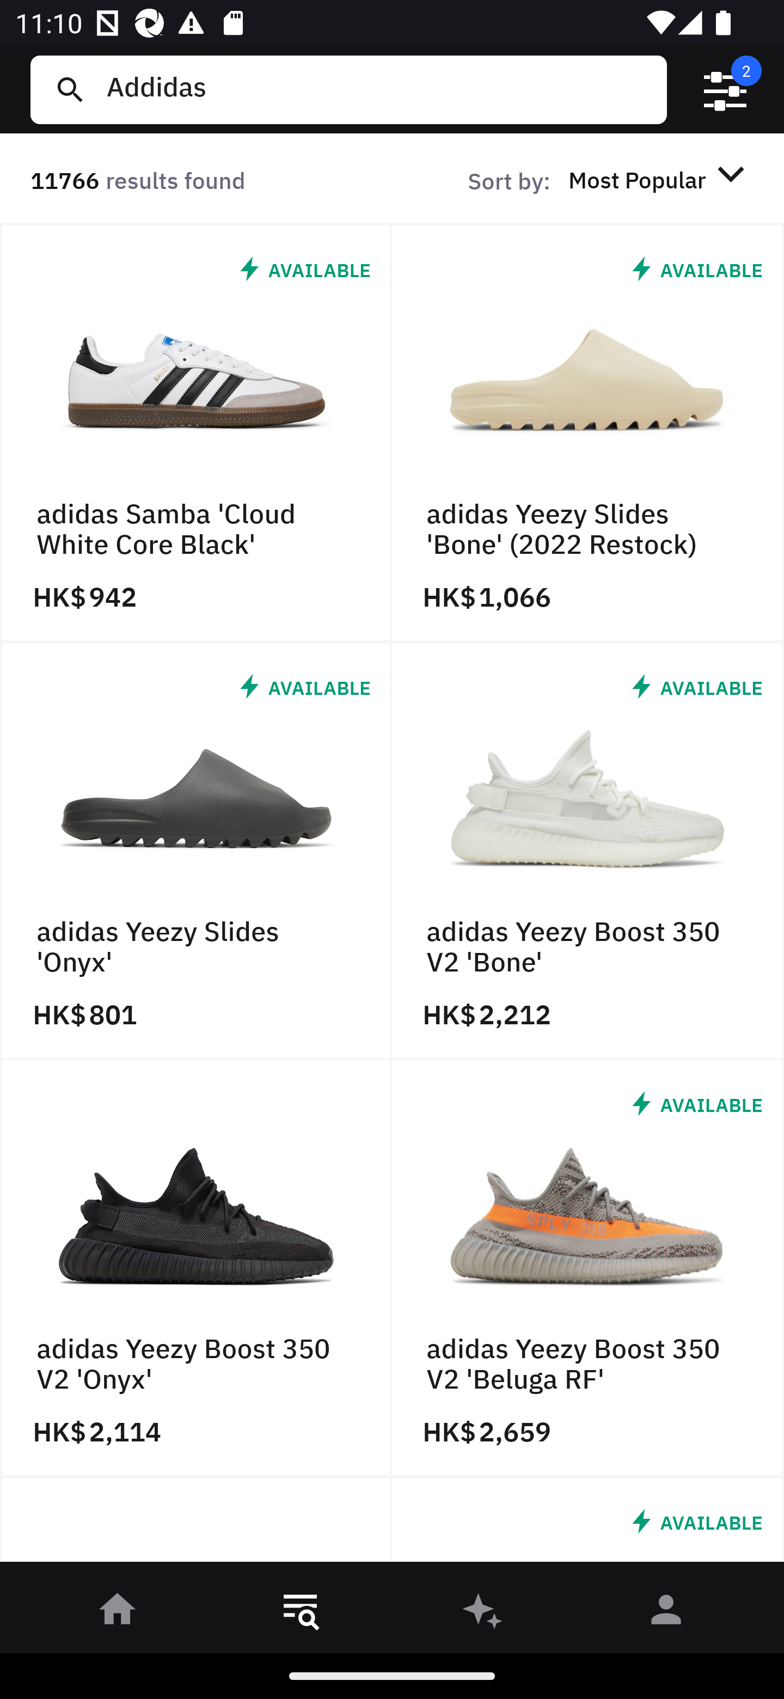 The image size is (784, 1699). What do you see at coordinates (725, 90) in the screenshot?
I see `` at bounding box center [725, 90].